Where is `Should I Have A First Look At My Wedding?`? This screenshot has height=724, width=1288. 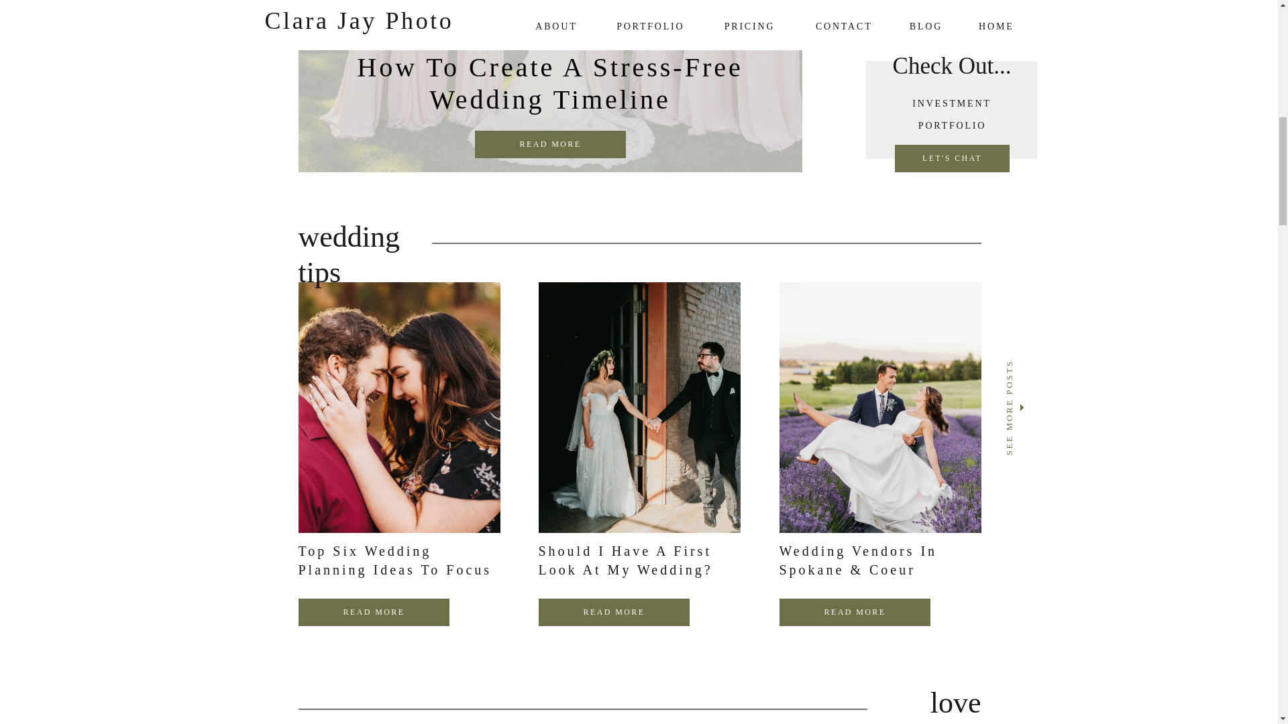
Should I Have A First Look At My Wedding? is located at coordinates (625, 560).